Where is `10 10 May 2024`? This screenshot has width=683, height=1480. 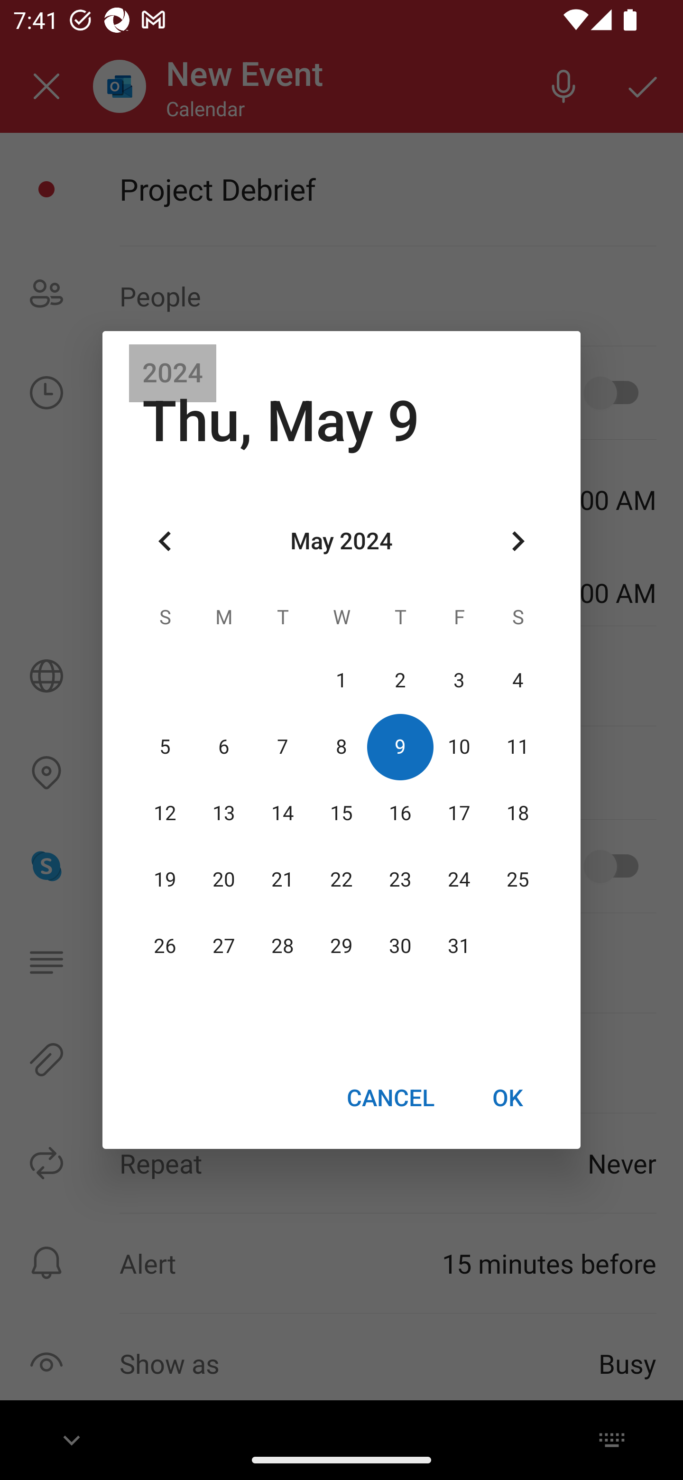
10 10 May 2024 is located at coordinates (459, 747).